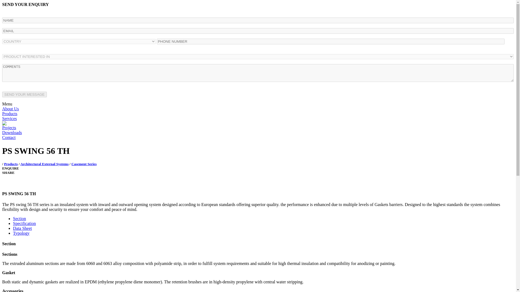 The image size is (520, 292). Describe the element at coordinates (84, 164) in the screenshot. I see `Casement Series` at that location.